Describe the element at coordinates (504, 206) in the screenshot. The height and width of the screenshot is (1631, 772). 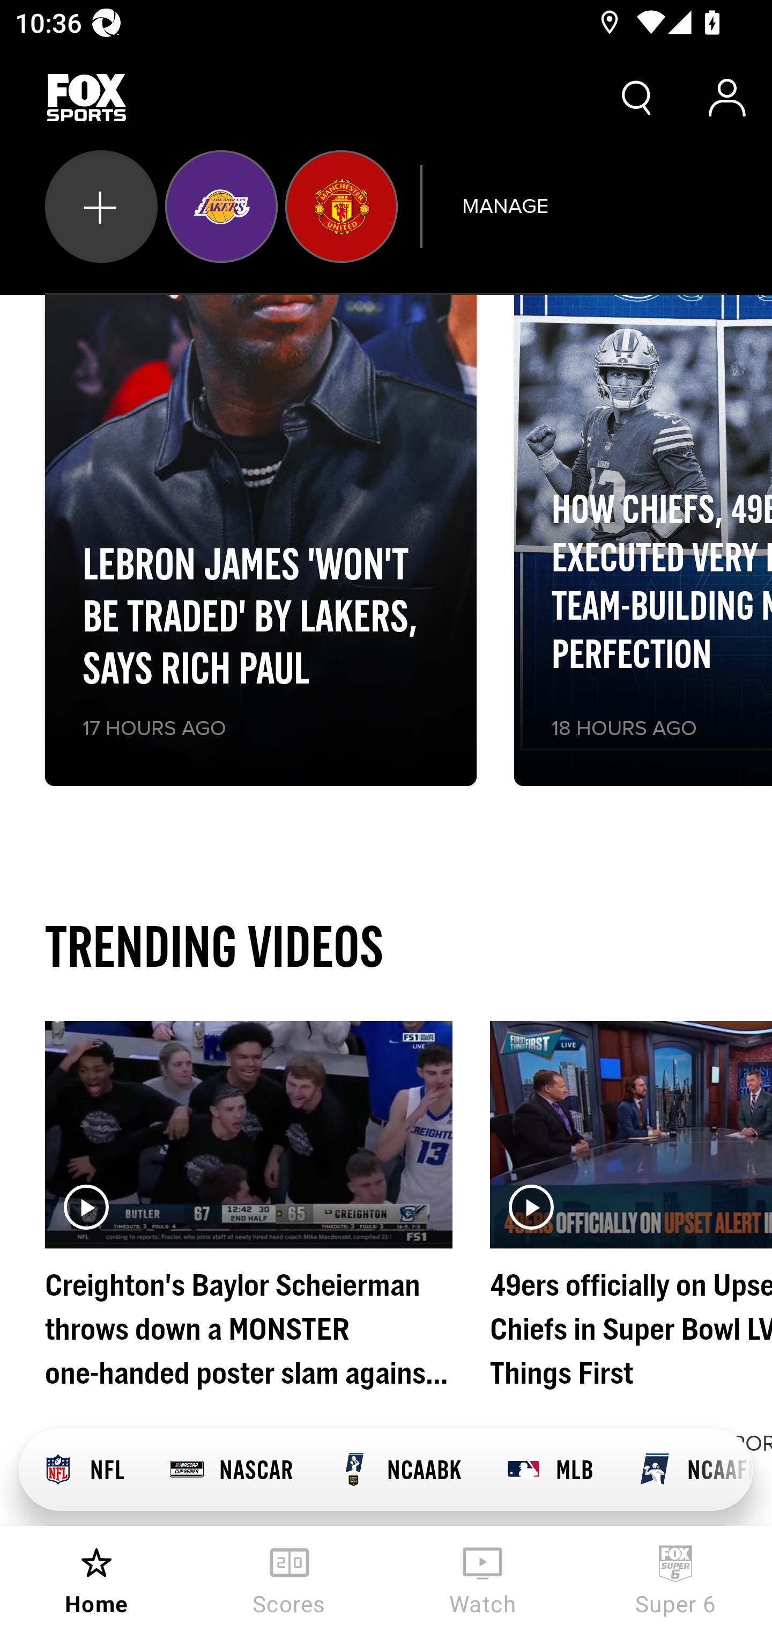
I see `MANAGE` at that location.